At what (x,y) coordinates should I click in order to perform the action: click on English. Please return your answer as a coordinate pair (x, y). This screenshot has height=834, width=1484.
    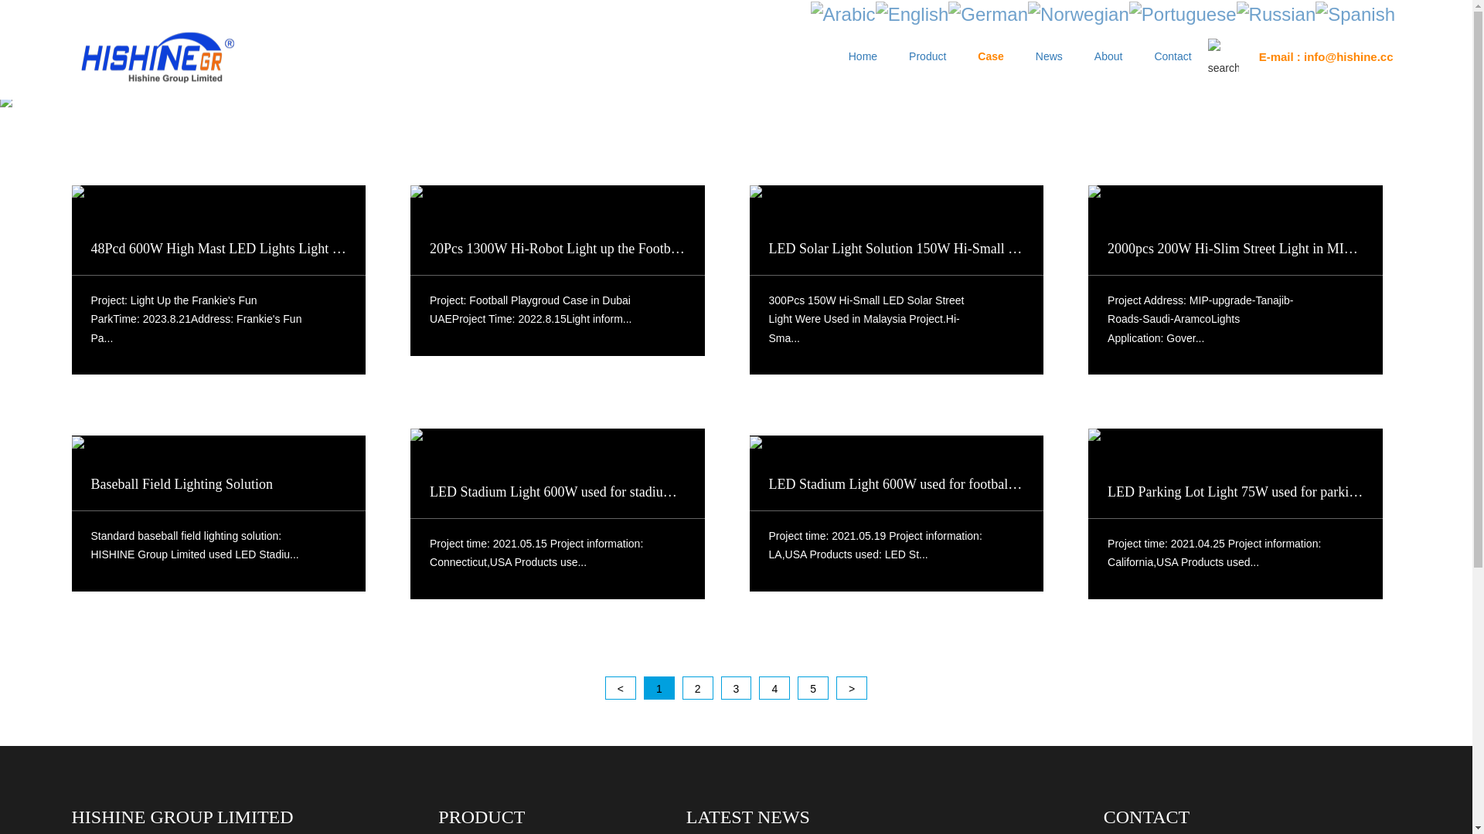
    Looking at the image, I should click on (912, 12).